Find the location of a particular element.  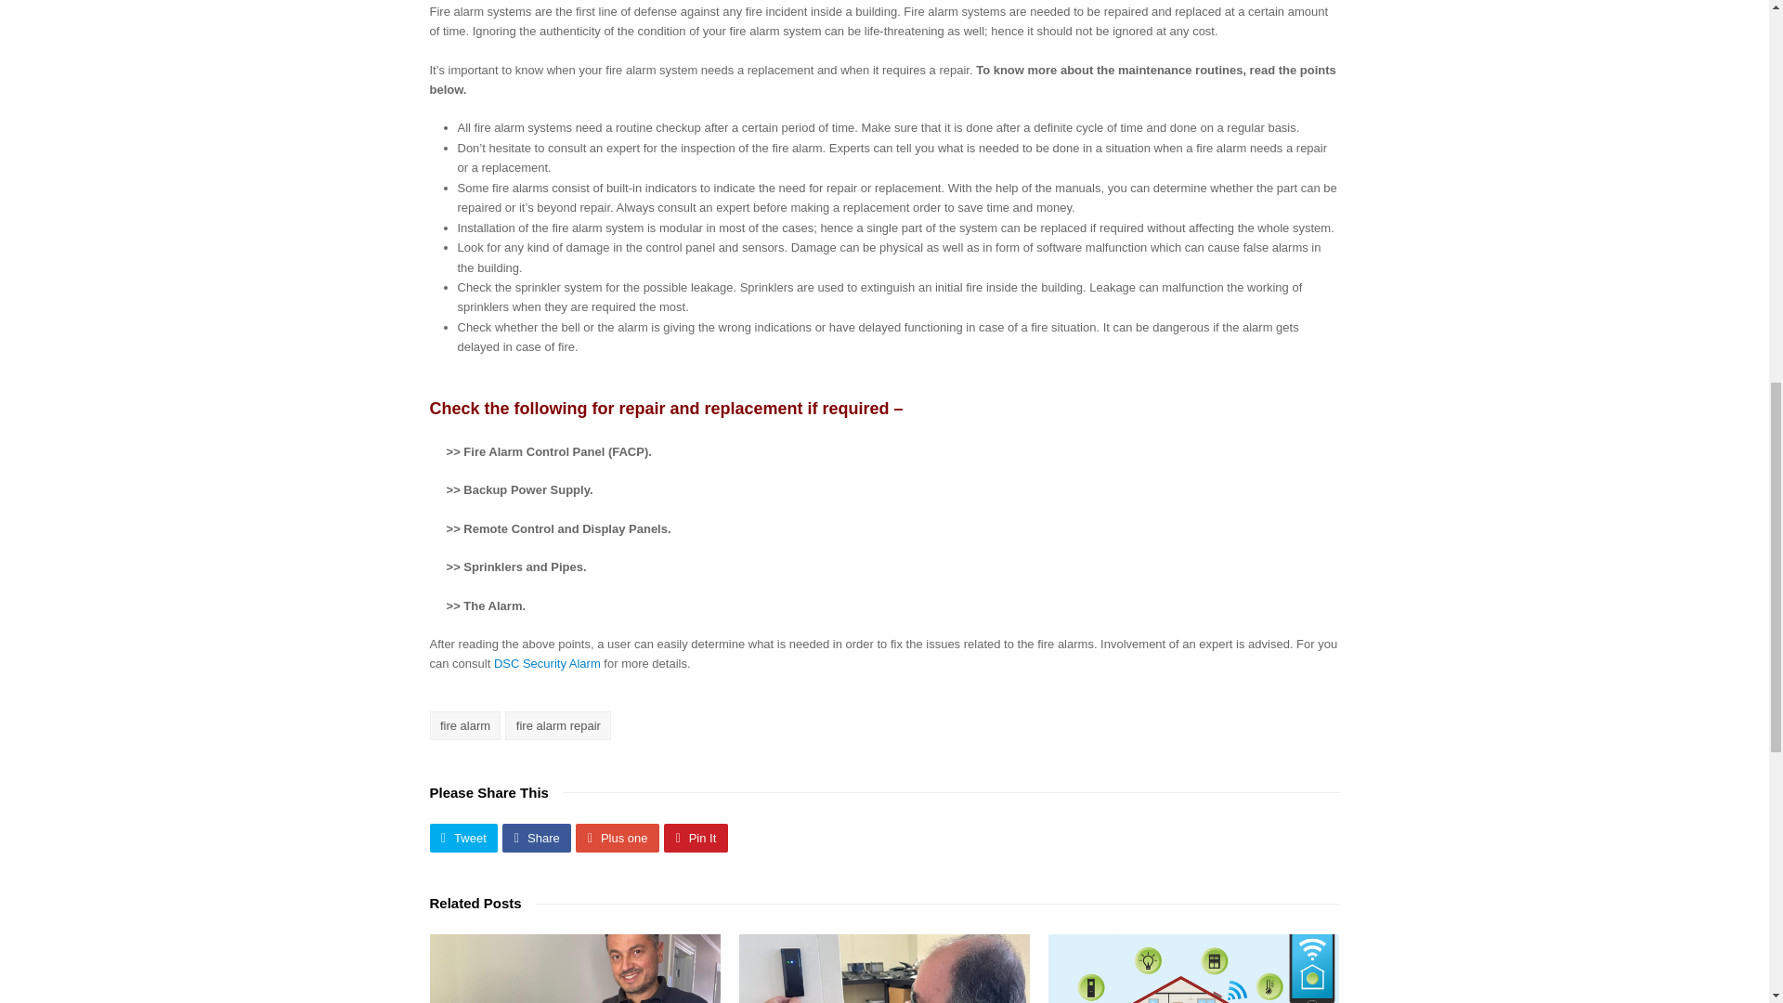

Why do we need security alarm system? is located at coordinates (884, 968).